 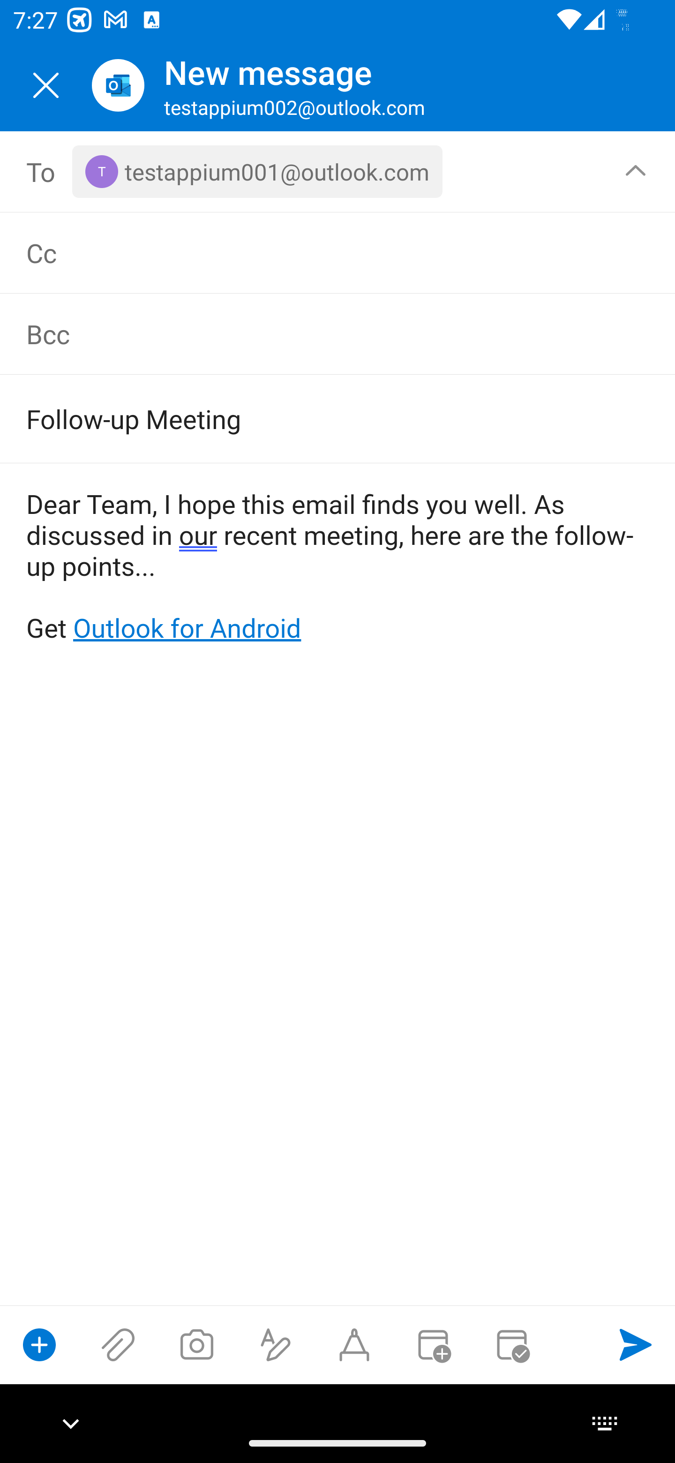 I want to click on To, 1 recipient <testappium001@outlook.com>, so click(x=338, y=172).